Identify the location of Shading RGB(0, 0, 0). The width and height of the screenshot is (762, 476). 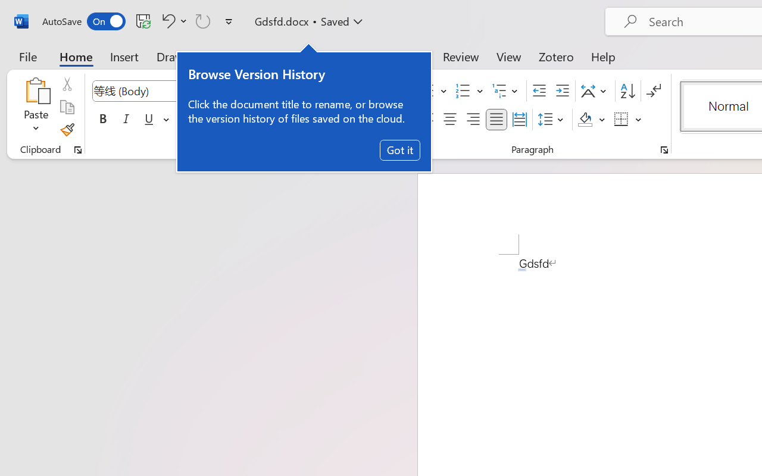
(585, 120).